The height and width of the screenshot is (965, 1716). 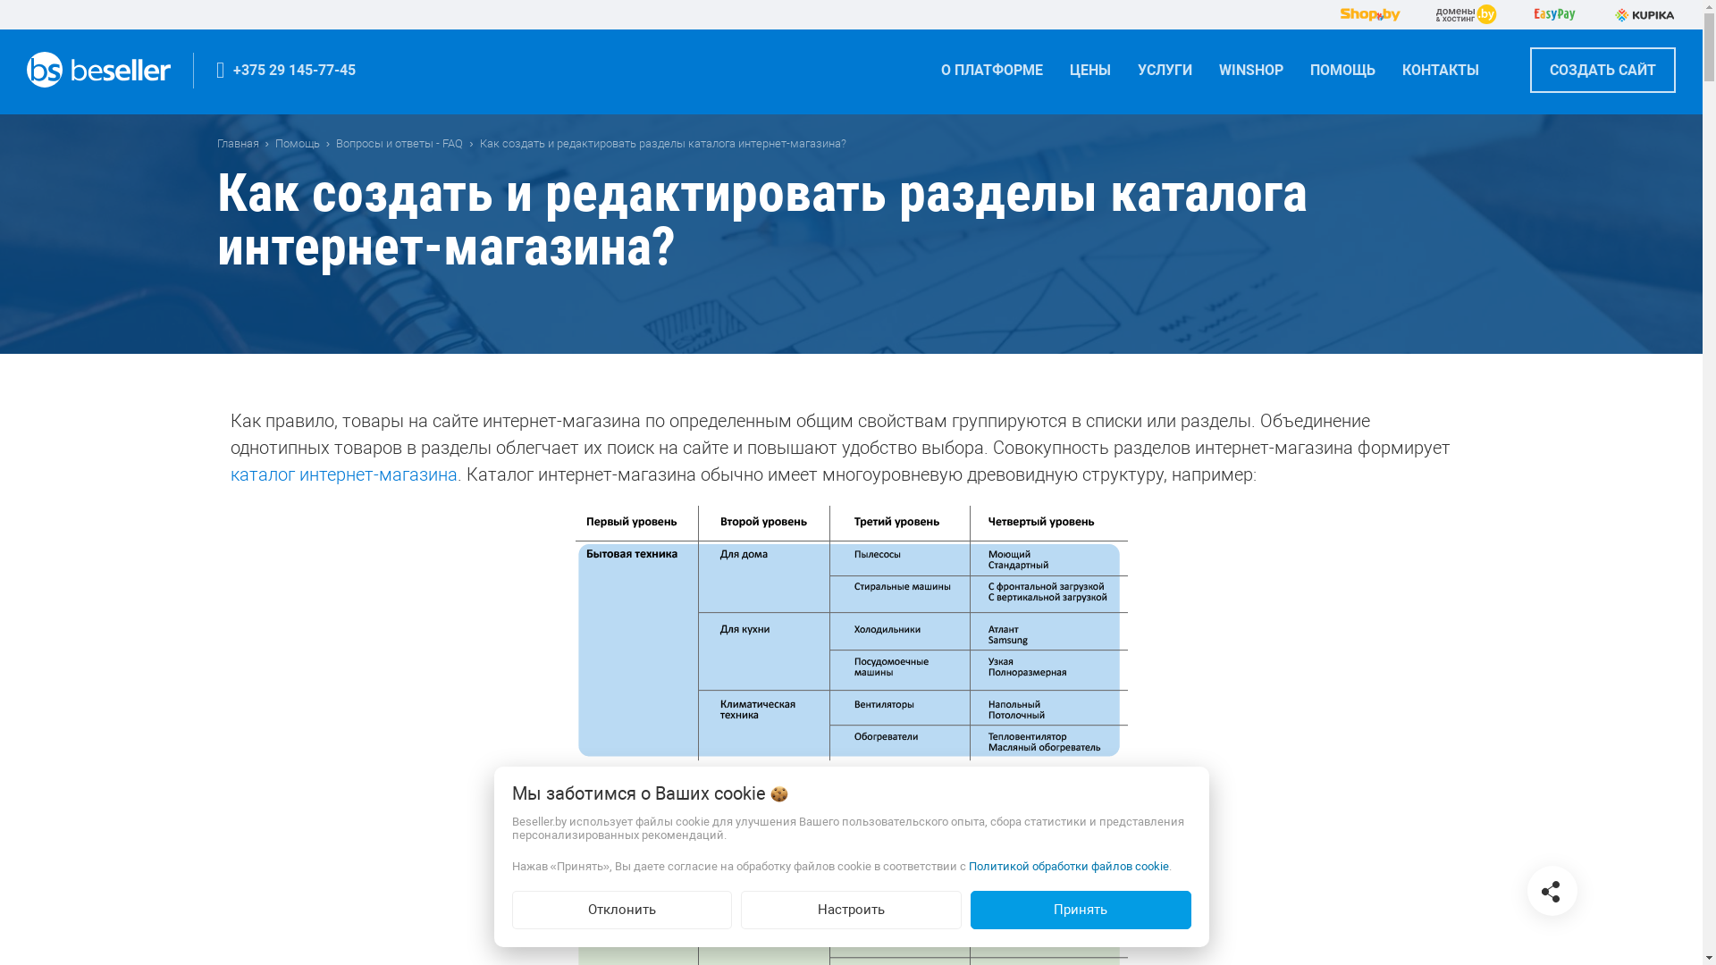 What do you see at coordinates (286, 71) in the screenshot?
I see `+375 29 145-77-45` at bounding box center [286, 71].